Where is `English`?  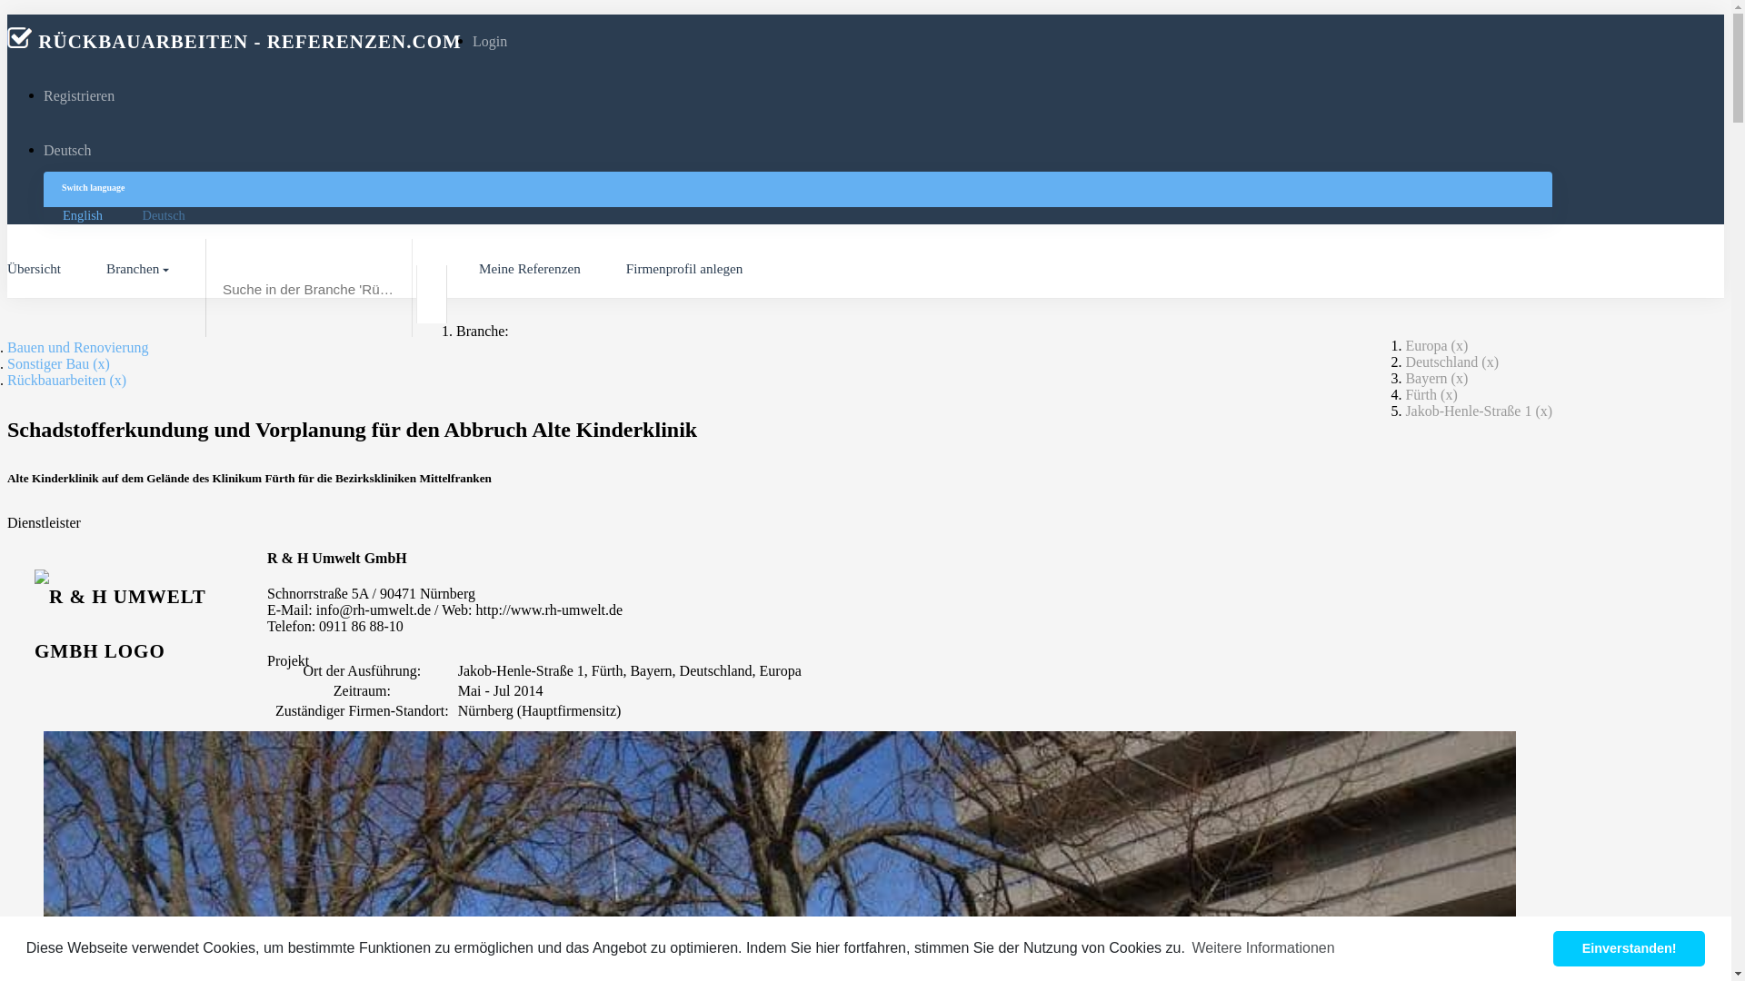
English is located at coordinates (85, 215).